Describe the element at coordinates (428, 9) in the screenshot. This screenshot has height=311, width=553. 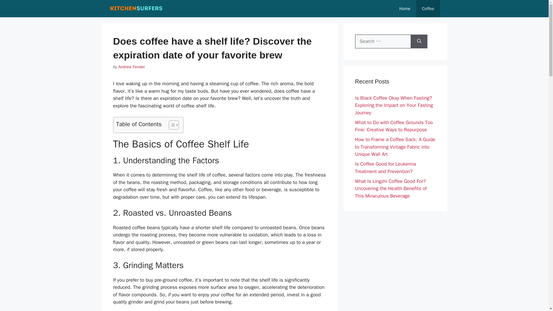
I see `Coffee` at that location.